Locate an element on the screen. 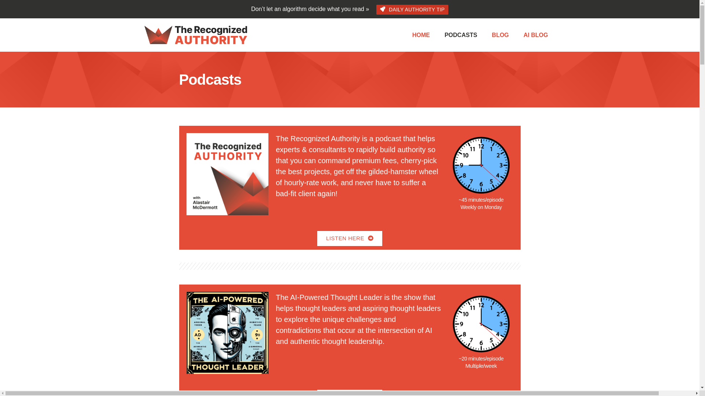 The height and width of the screenshot is (396, 705). LISTEN HERE is located at coordinates (350, 238).